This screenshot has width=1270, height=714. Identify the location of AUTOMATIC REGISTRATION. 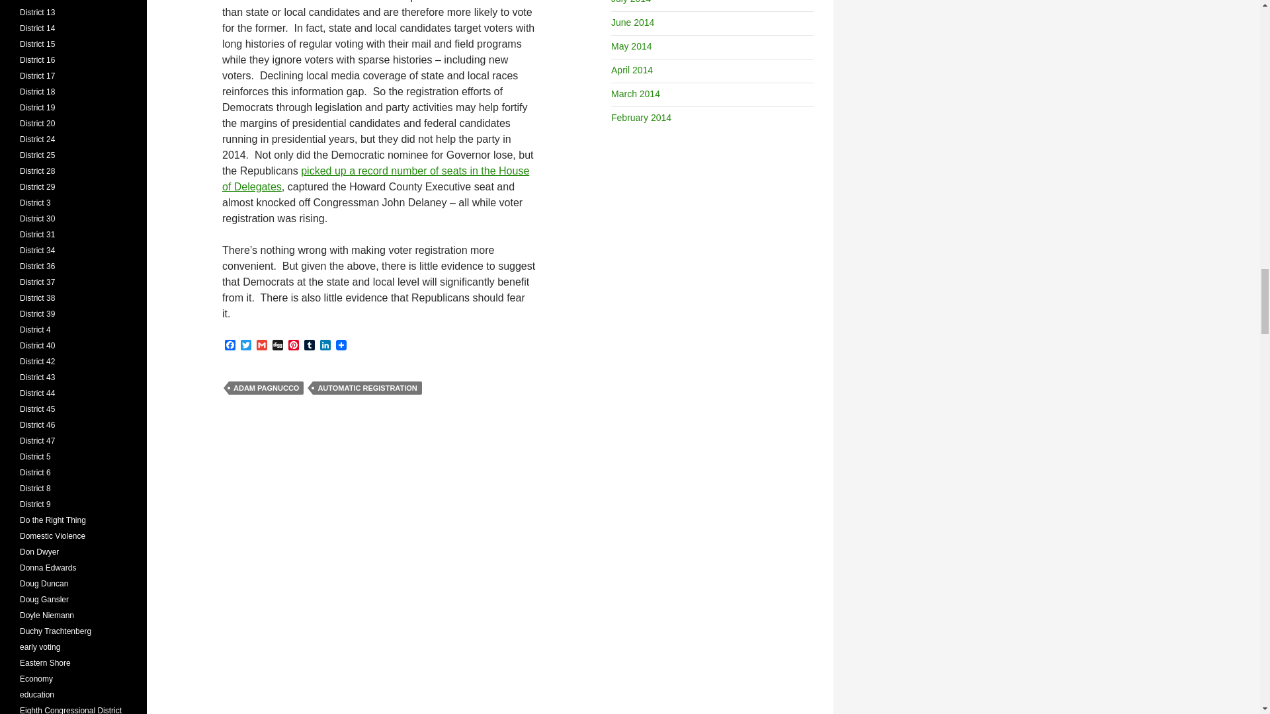
(366, 387).